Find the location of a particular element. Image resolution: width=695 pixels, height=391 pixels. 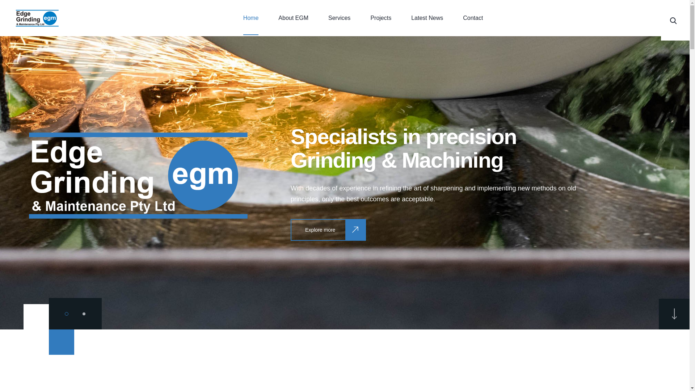

Contact is located at coordinates (473, 18).